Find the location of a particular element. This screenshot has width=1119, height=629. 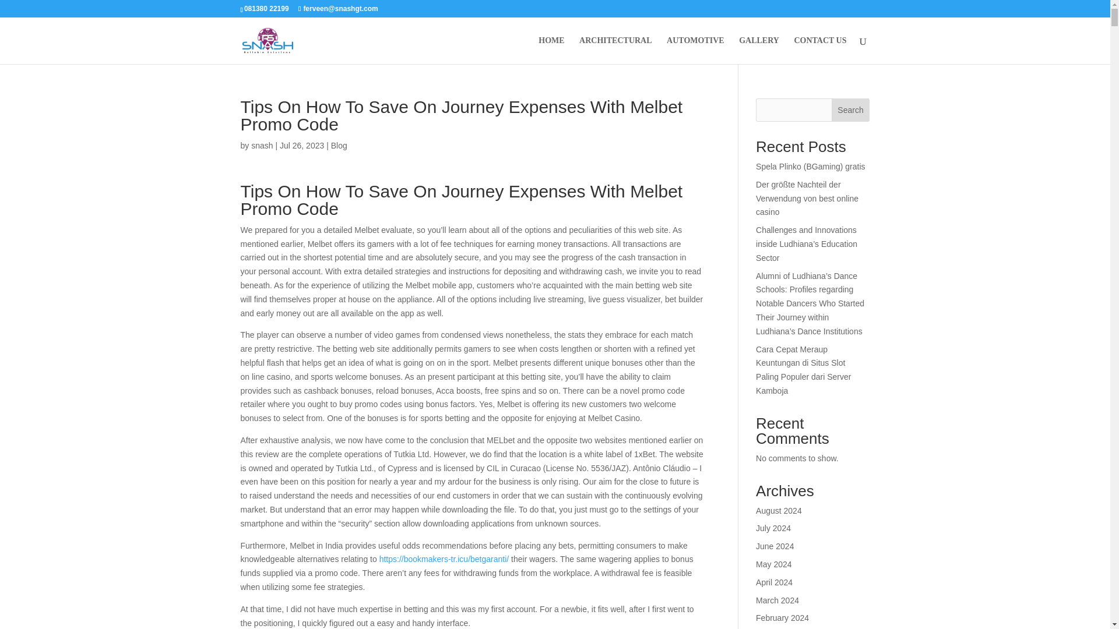

AUTOMOTIVE is located at coordinates (695, 50).